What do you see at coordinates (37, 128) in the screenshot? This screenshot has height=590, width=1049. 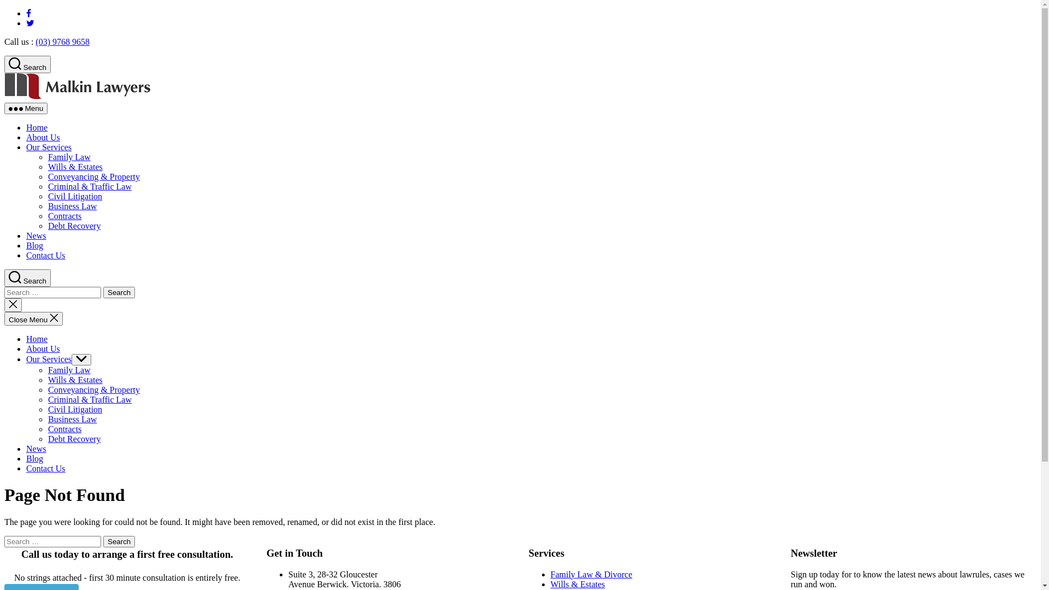 I see `Home` at bounding box center [37, 128].